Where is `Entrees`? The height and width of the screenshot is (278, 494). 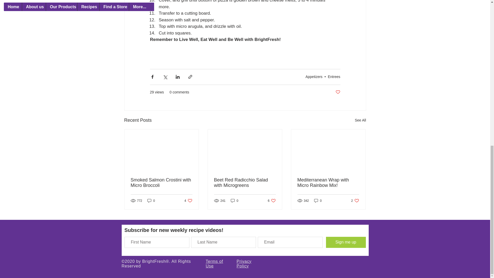 Entrees is located at coordinates (151, 201).